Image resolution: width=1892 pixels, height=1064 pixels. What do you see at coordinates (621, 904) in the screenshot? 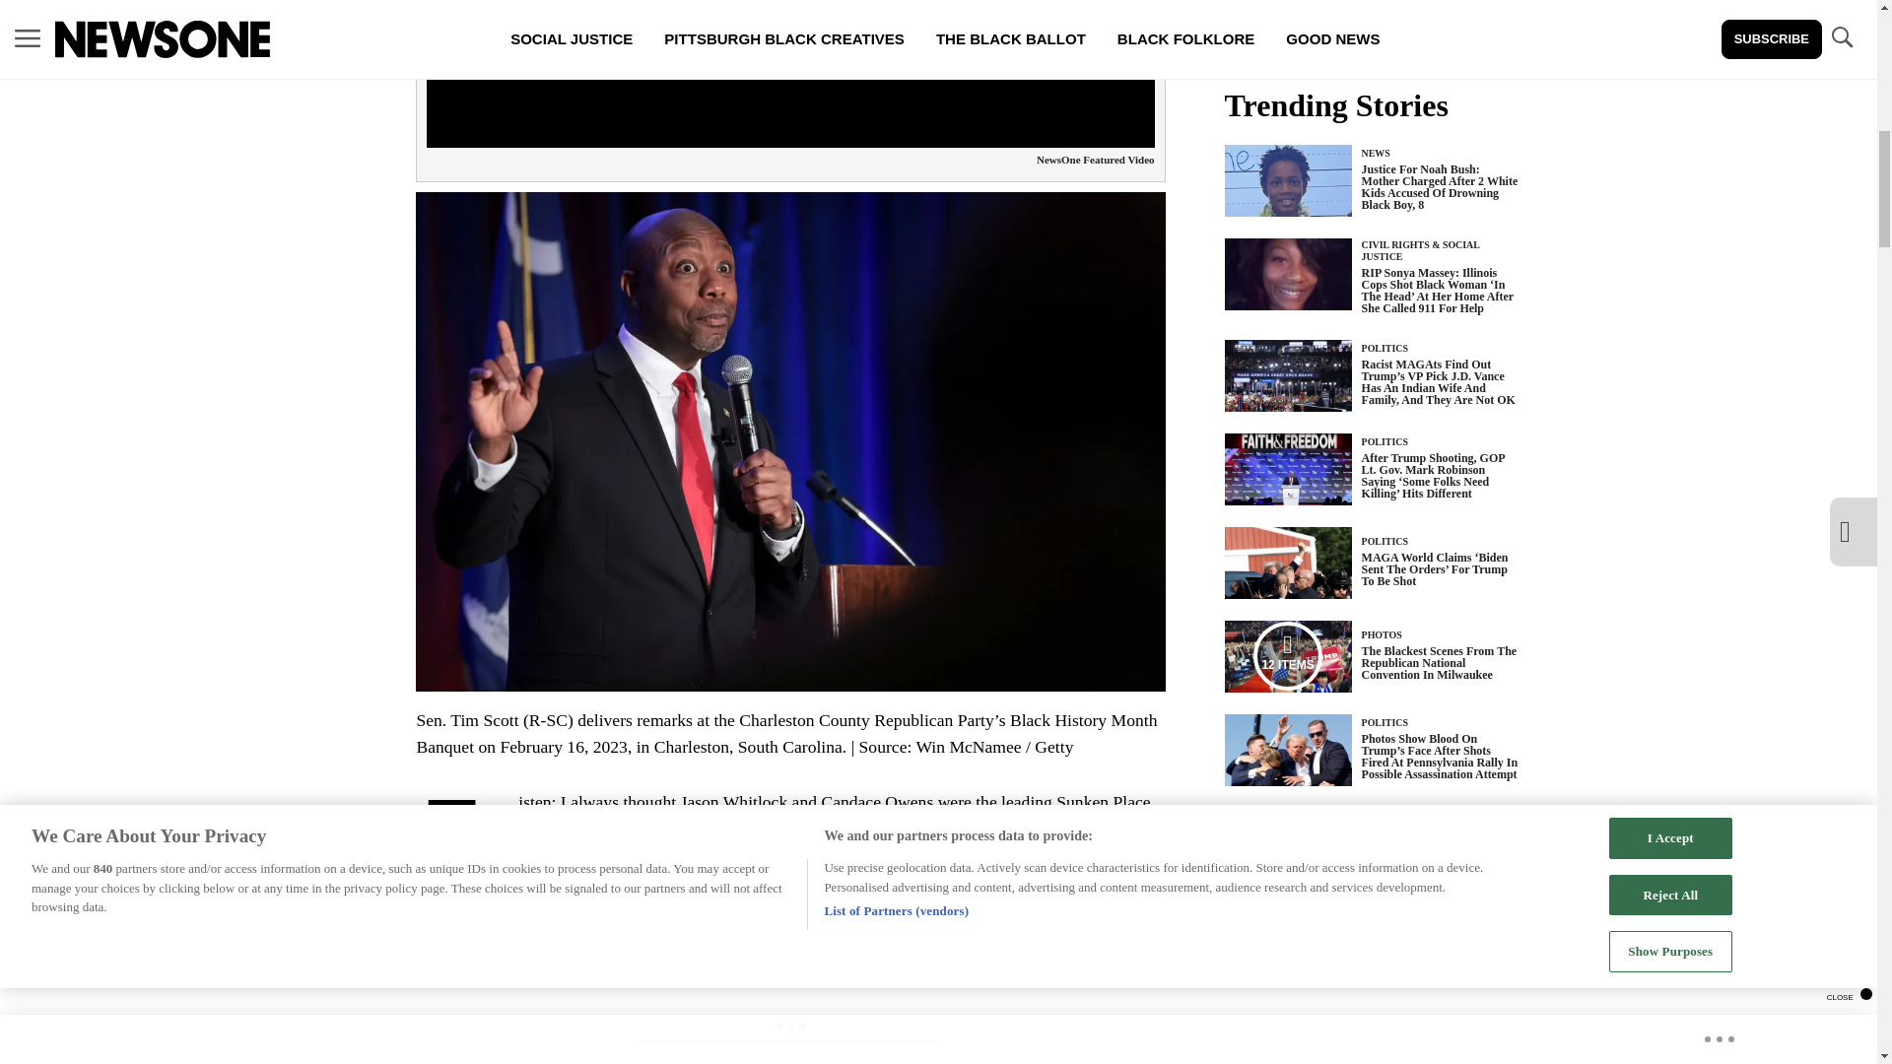
I see `werewolf` at bounding box center [621, 904].